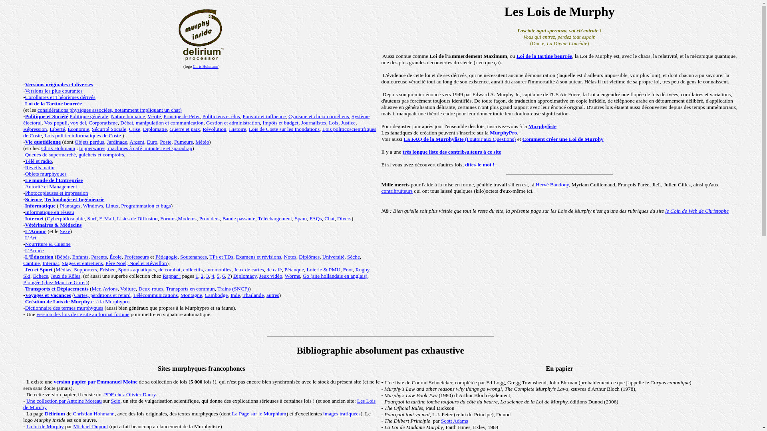 The height and width of the screenshot is (431, 767). Describe the element at coordinates (239, 219) in the screenshot. I see `Bande passante` at that location.